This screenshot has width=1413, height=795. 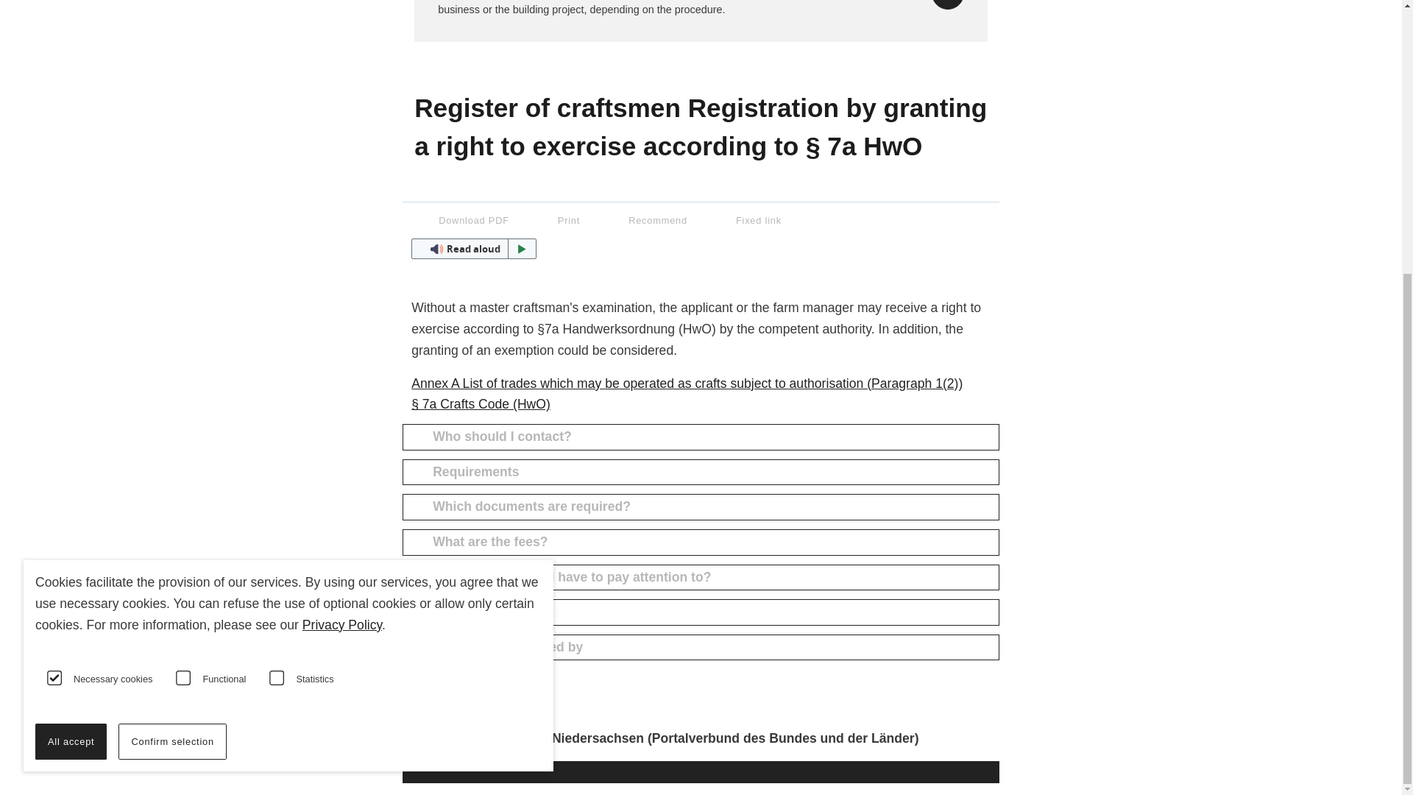 I want to click on Confirm selection, so click(x=172, y=332).